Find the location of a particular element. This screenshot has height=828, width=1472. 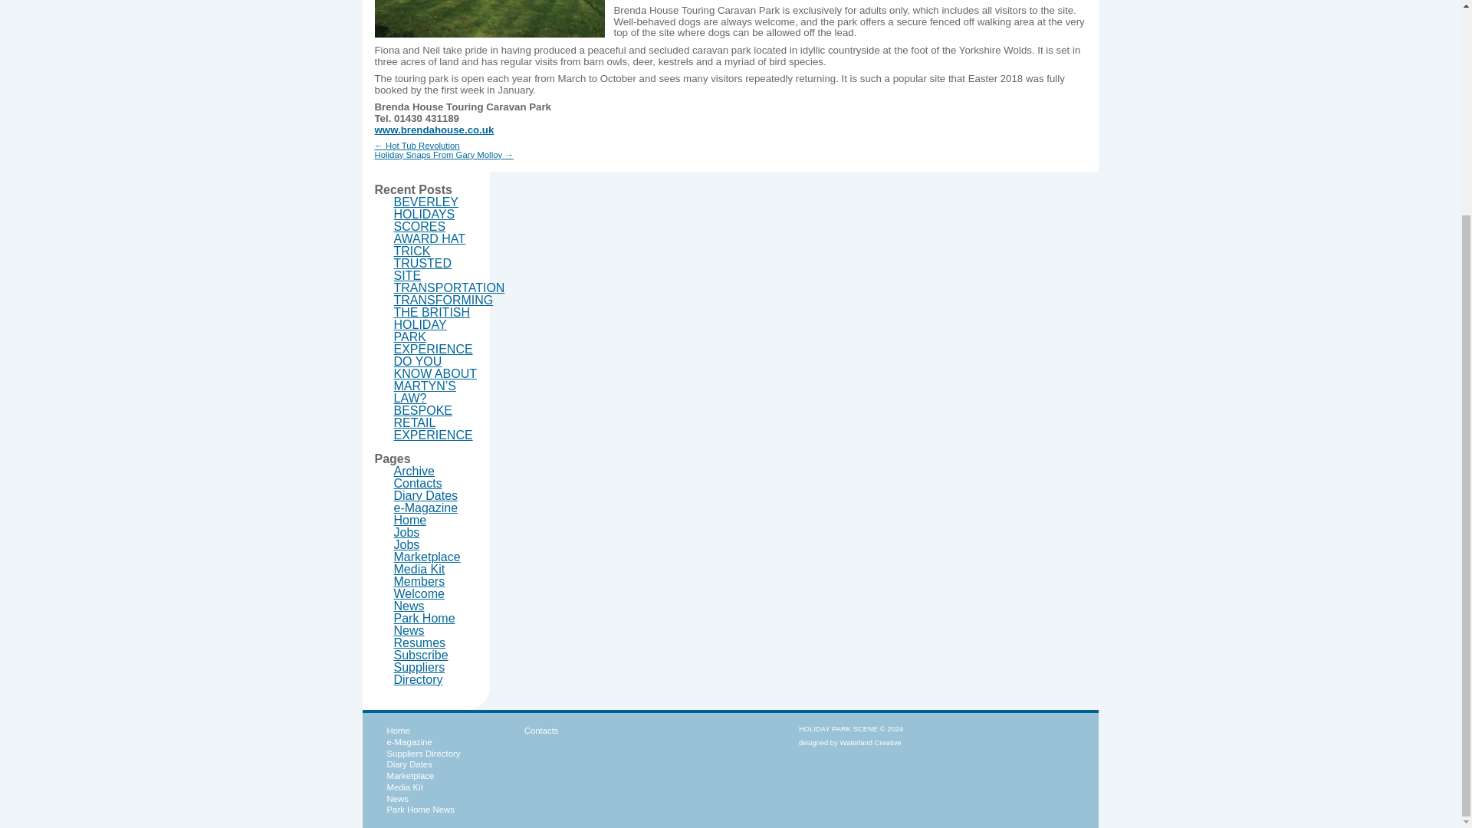

Diary Dates is located at coordinates (408, 764).